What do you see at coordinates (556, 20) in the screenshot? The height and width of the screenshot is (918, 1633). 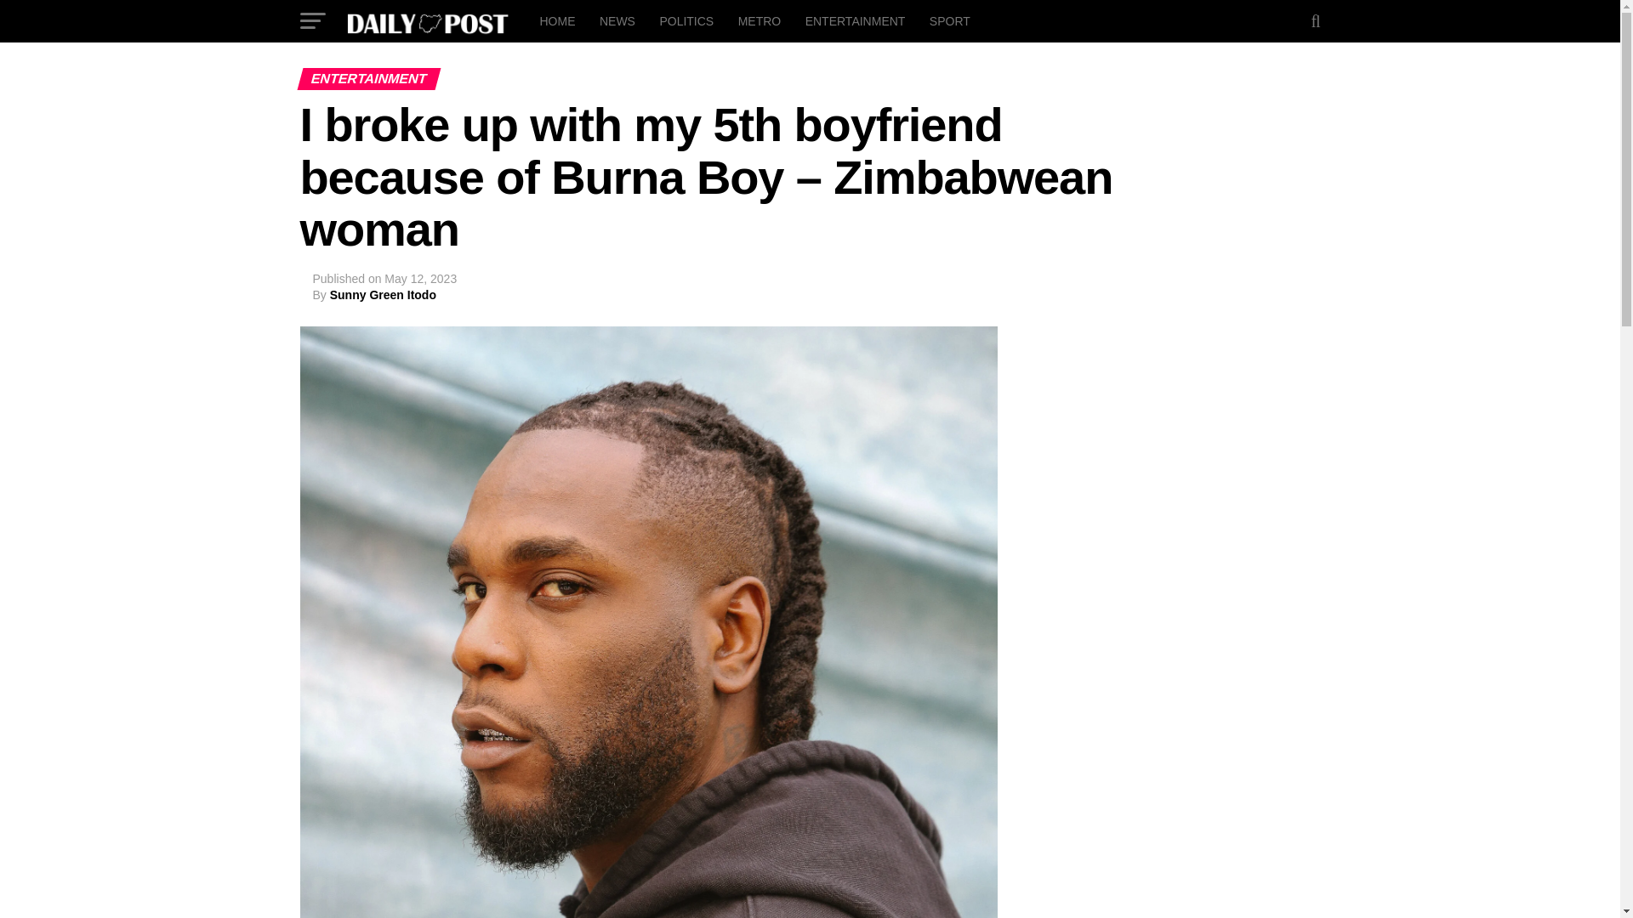 I see `HOME` at bounding box center [556, 20].